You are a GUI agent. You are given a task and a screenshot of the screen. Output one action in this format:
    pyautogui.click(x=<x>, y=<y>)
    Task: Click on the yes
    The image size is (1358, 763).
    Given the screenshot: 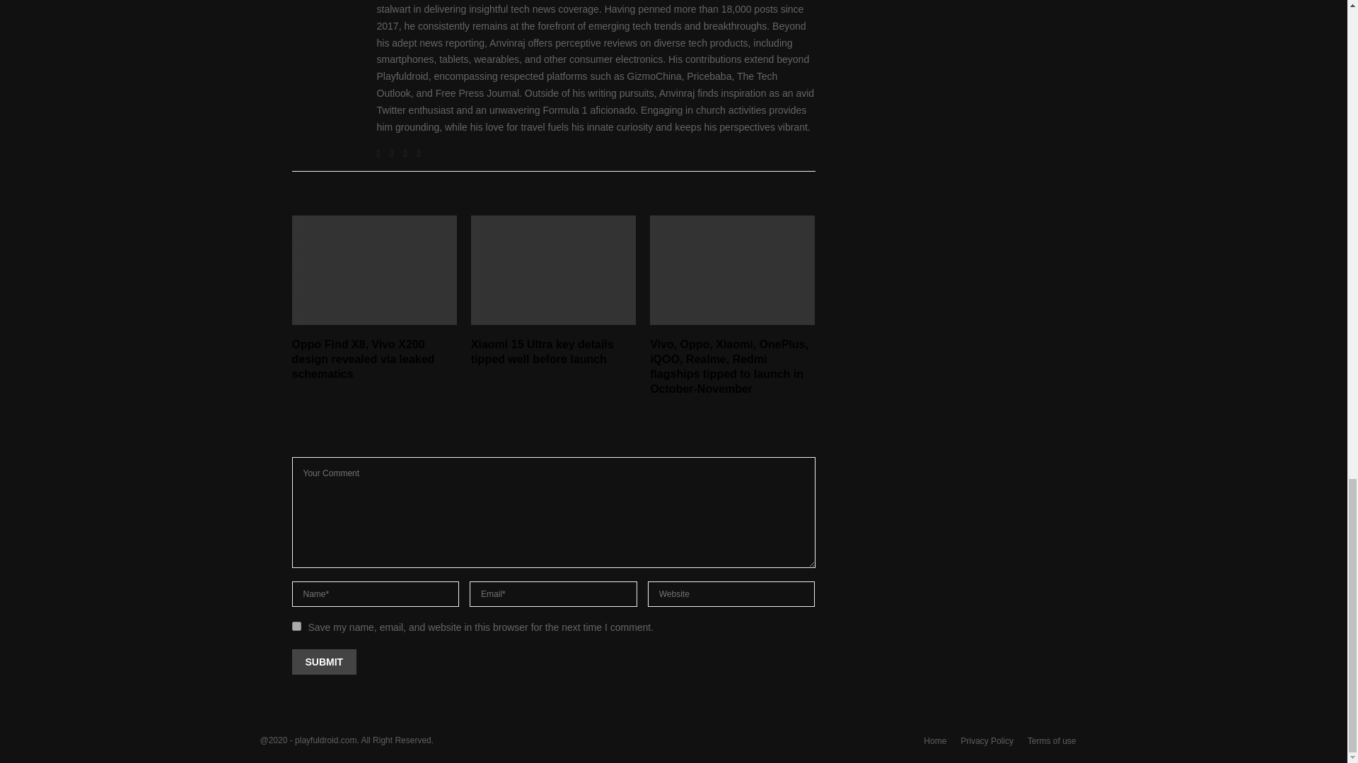 What is the action you would take?
    pyautogui.click(x=296, y=626)
    